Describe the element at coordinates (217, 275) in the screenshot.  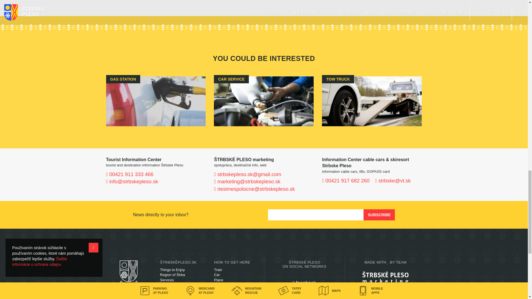
I see `Car` at that location.